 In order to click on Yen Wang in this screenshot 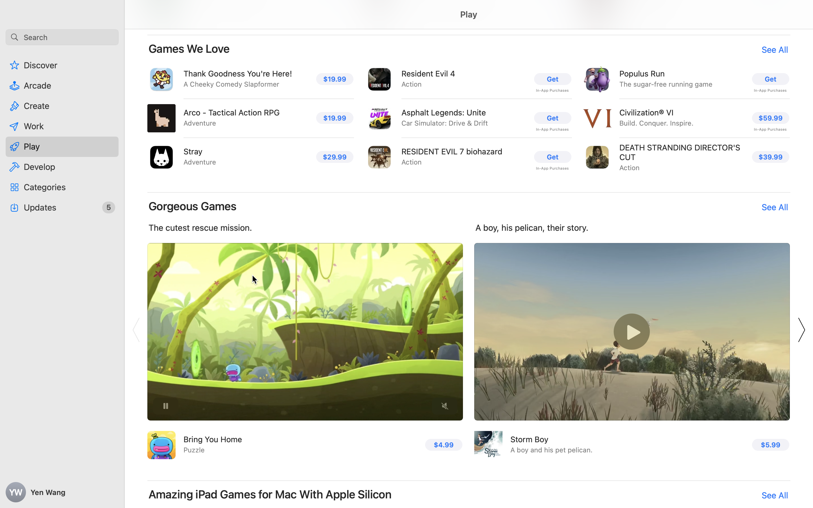, I will do `click(62, 492)`.